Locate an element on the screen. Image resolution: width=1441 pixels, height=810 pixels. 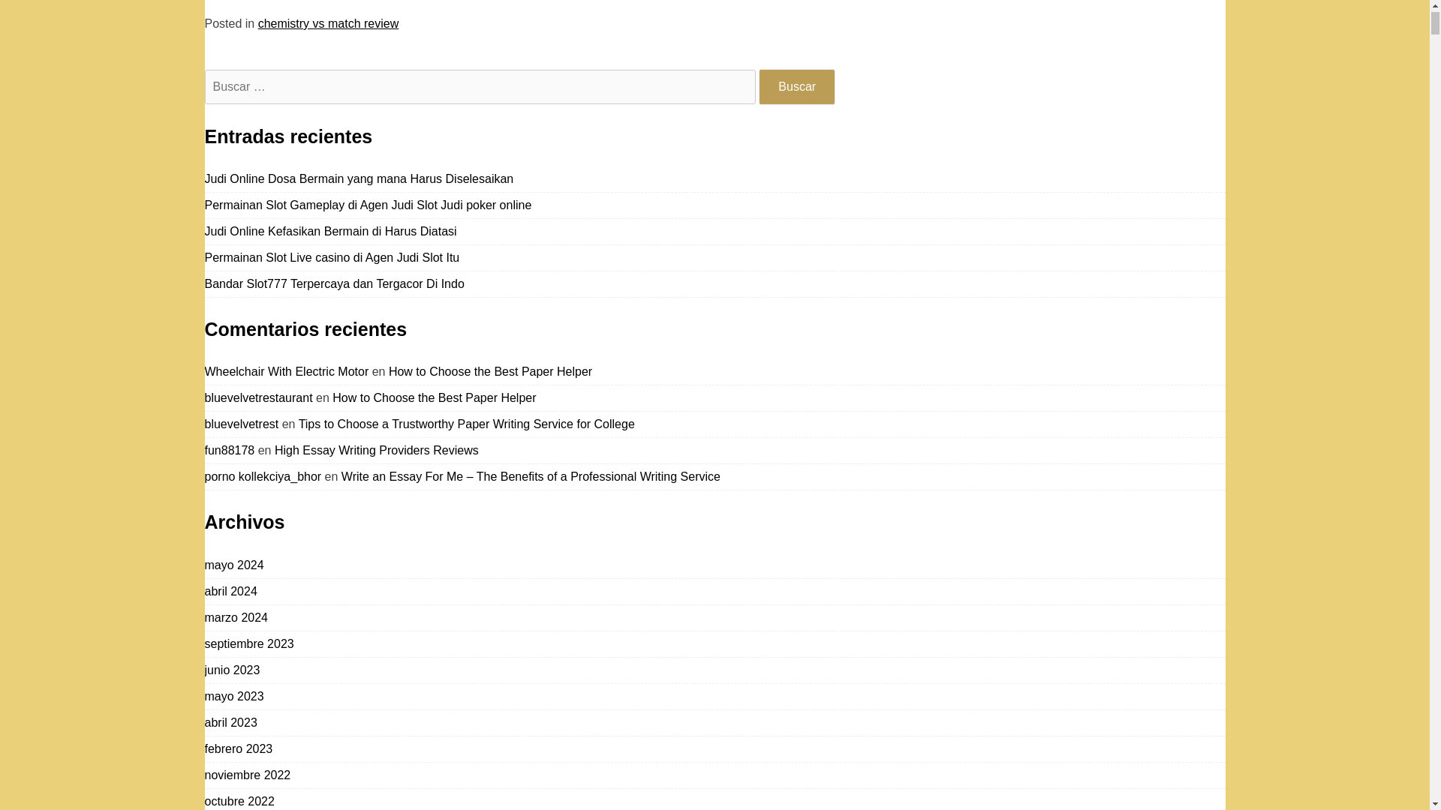
fun88178 is located at coordinates (230, 450).